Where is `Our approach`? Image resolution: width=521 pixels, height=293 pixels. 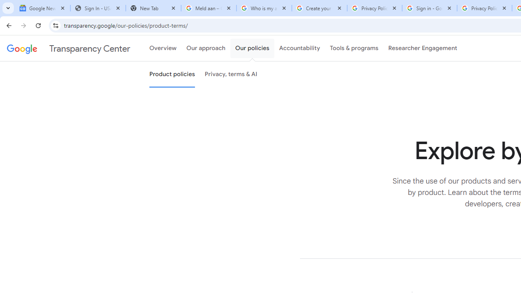 Our approach is located at coordinates (206, 48).